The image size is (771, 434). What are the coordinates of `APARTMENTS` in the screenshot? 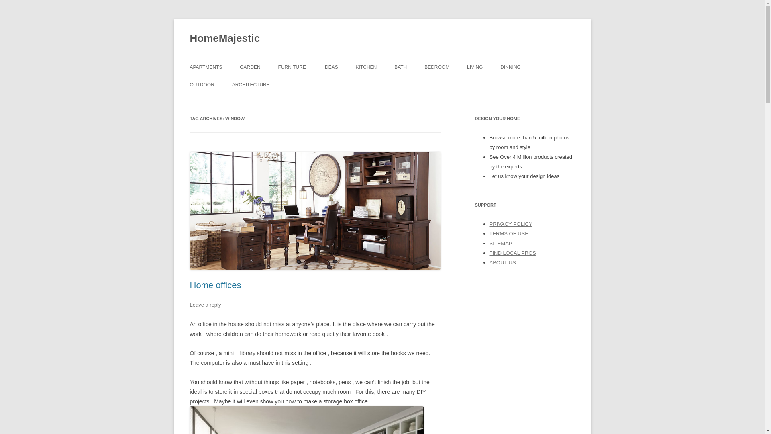 It's located at (206, 67).